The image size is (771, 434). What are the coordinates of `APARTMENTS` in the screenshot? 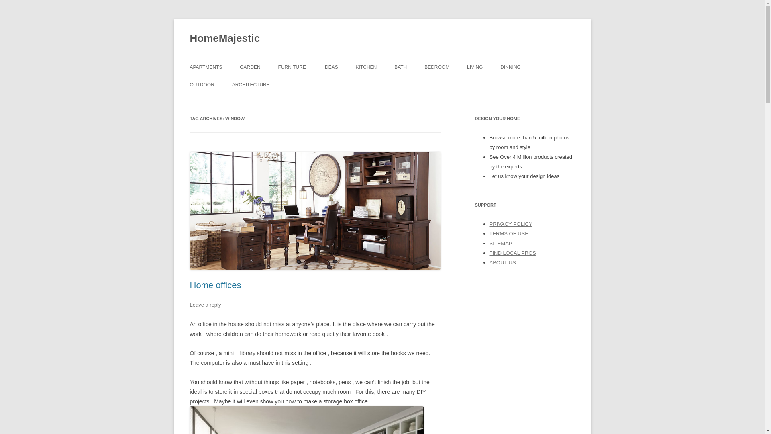 It's located at (206, 67).